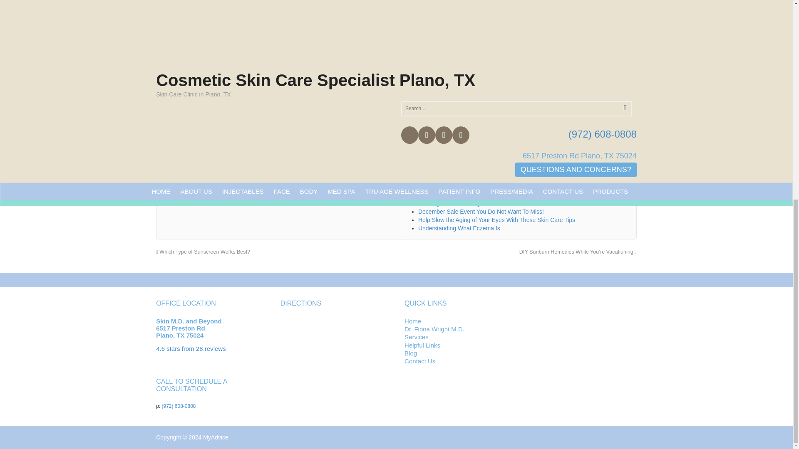  What do you see at coordinates (481, 212) in the screenshot?
I see `December Sale Event You Do Not Want To Miss!` at bounding box center [481, 212].